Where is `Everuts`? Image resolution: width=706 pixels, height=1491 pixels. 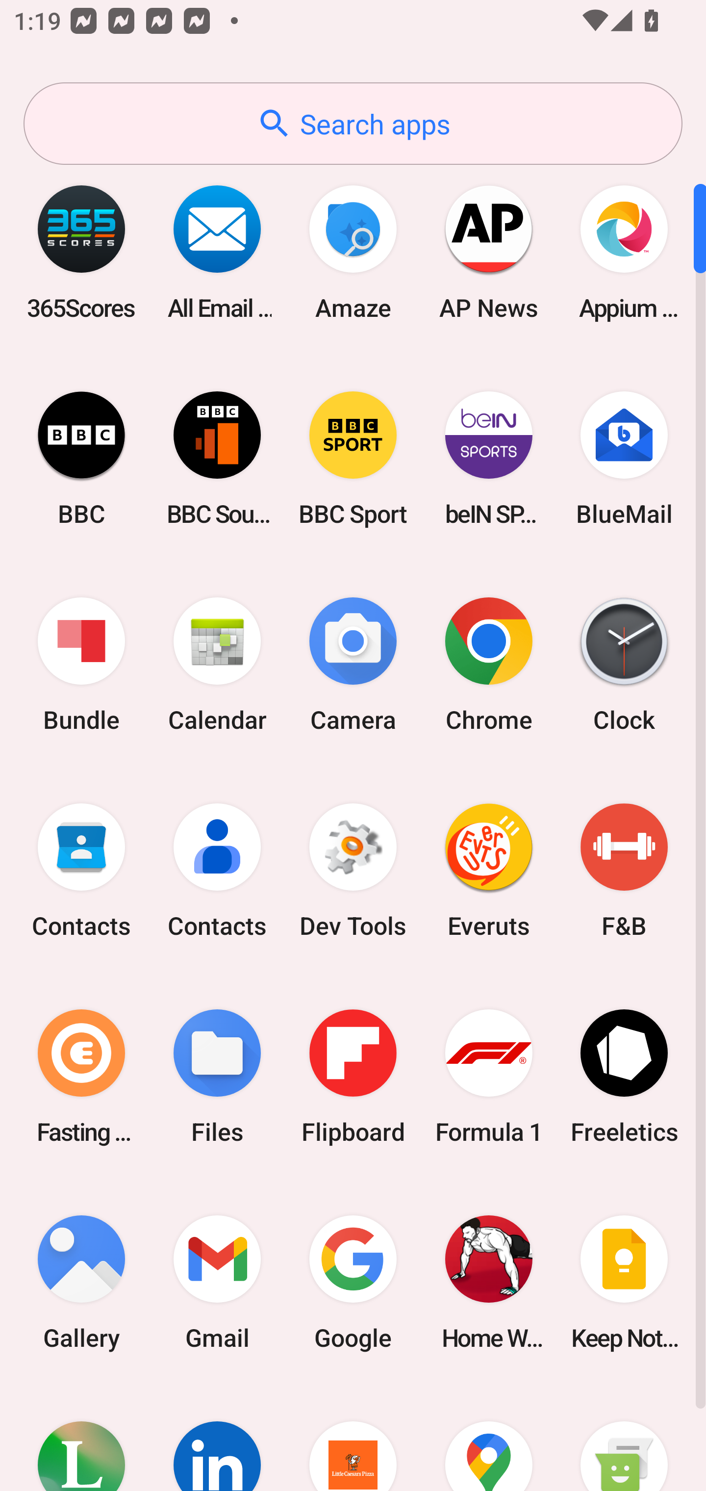 Everuts is located at coordinates (488, 871).